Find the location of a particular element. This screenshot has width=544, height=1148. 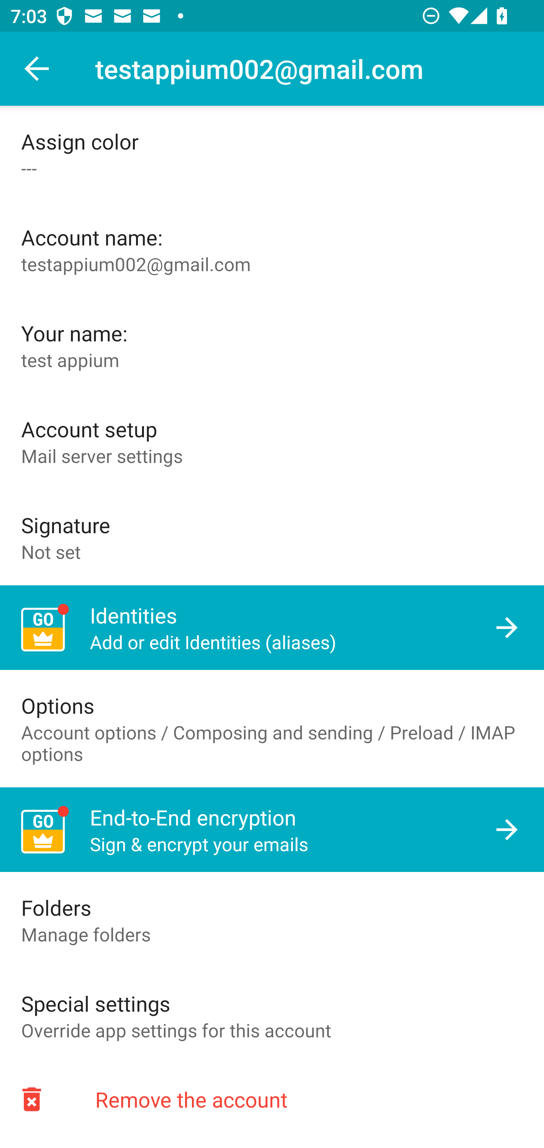

End-to-End encryption Sign & encrypt your emails is located at coordinates (272, 830).